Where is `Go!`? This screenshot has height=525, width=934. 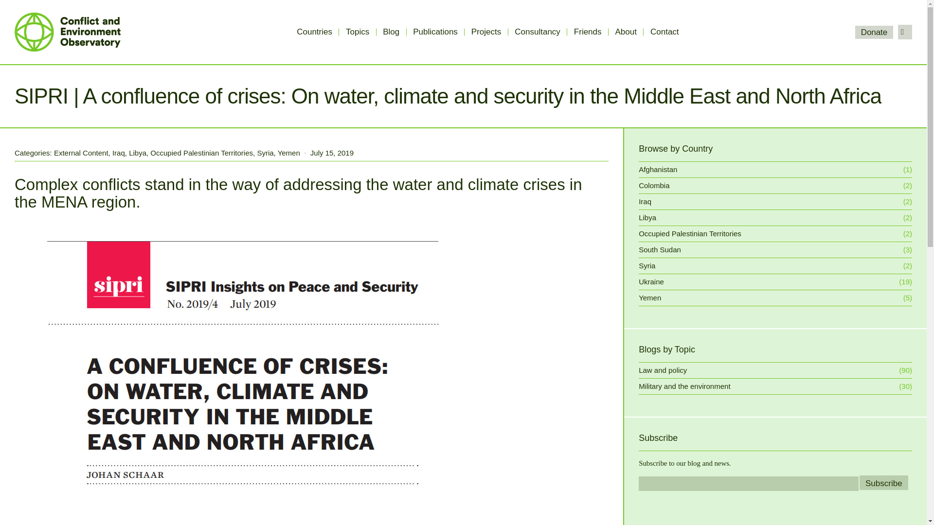
Go! is located at coordinates (13, 7).